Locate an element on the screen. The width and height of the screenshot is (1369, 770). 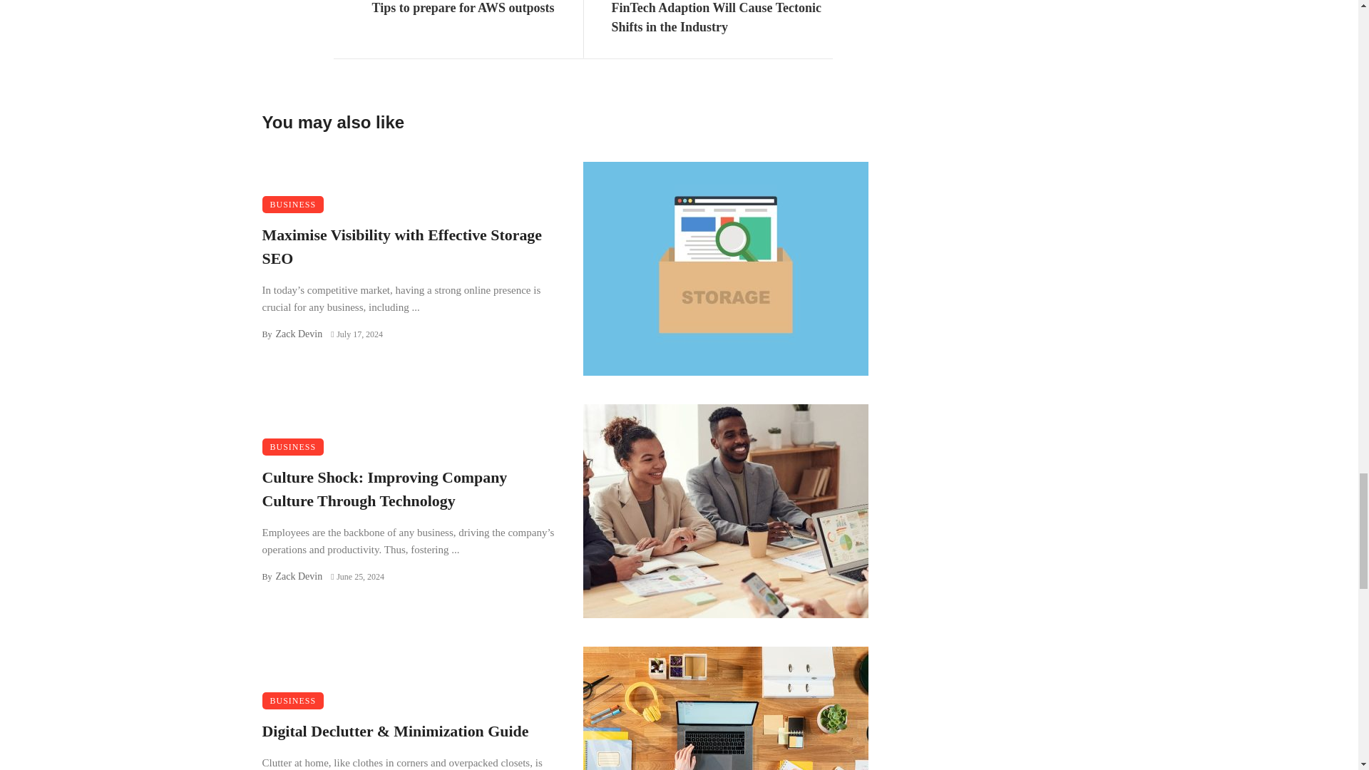
BUSINESS is located at coordinates (294, 700).